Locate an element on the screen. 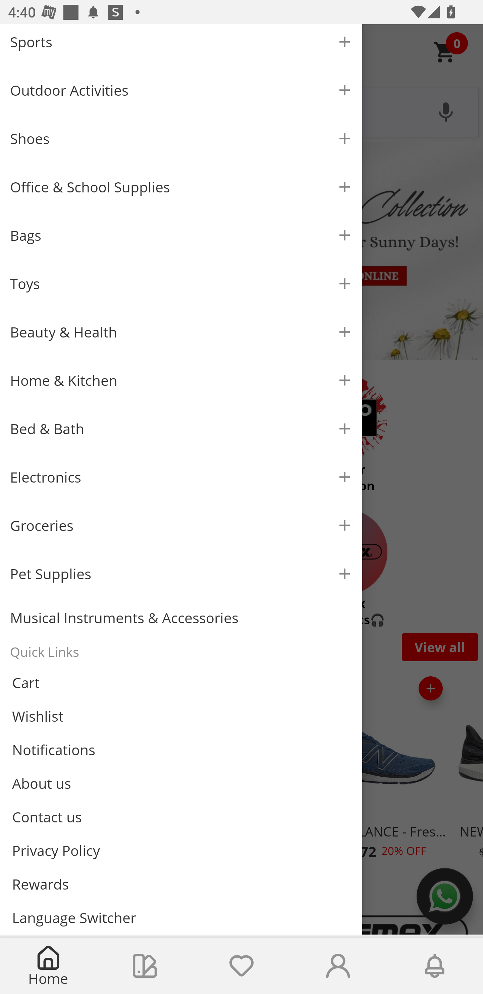 The image size is (483, 994). Outdoor Activities is located at coordinates (181, 90).